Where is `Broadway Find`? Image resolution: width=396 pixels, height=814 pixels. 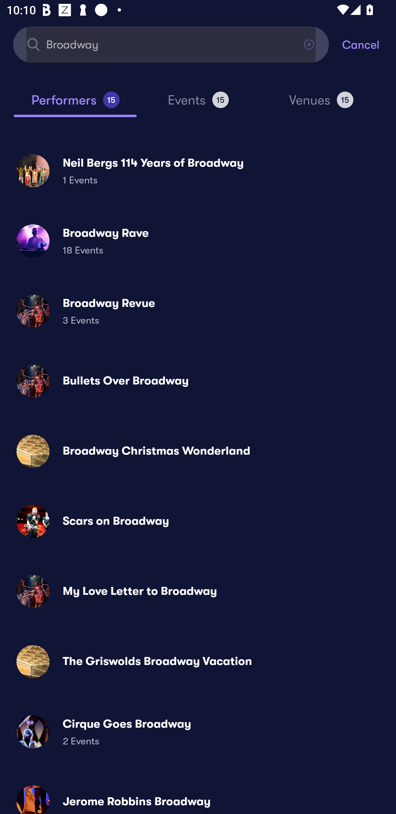
Broadway Find is located at coordinates (171, 44).